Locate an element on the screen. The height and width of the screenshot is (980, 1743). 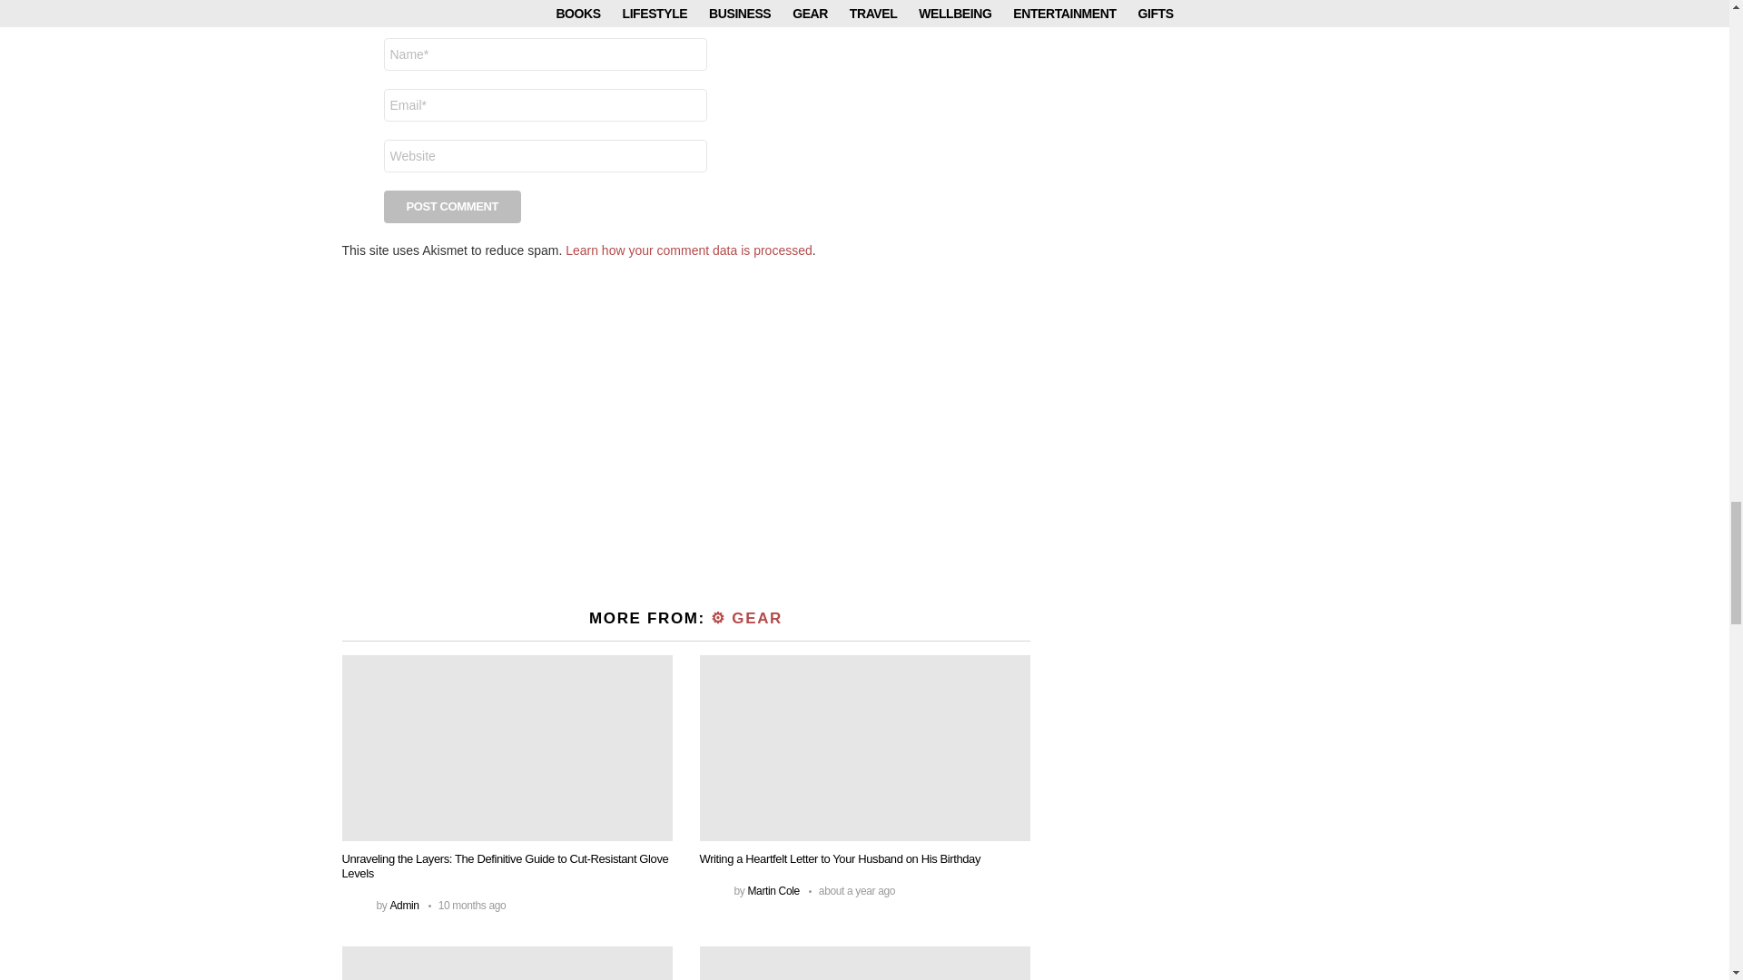
A Guide To Choosing The Right Cycling Sunglasses is located at coordinates (507, 964).